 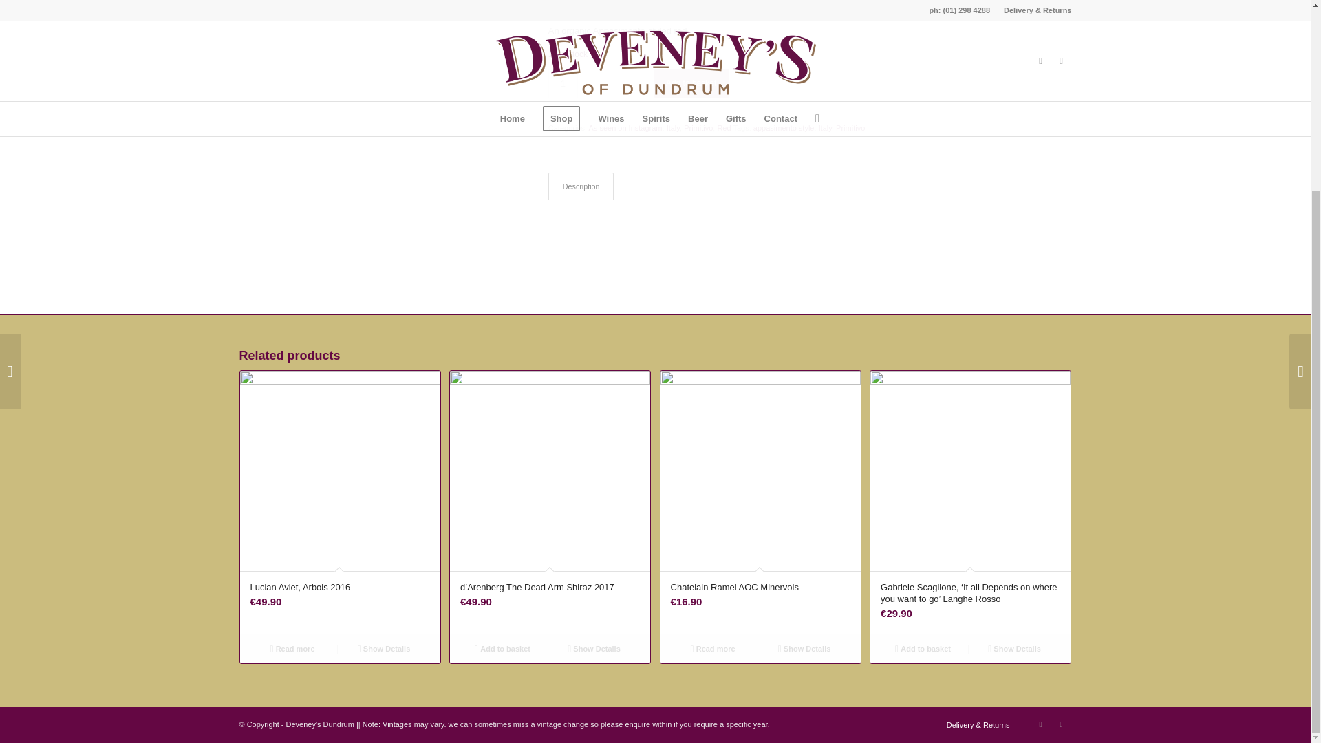 What do you see at coordinates (1061, 724) in the screenshot?
I see `Twitter` at bounding box center [1061, 724].